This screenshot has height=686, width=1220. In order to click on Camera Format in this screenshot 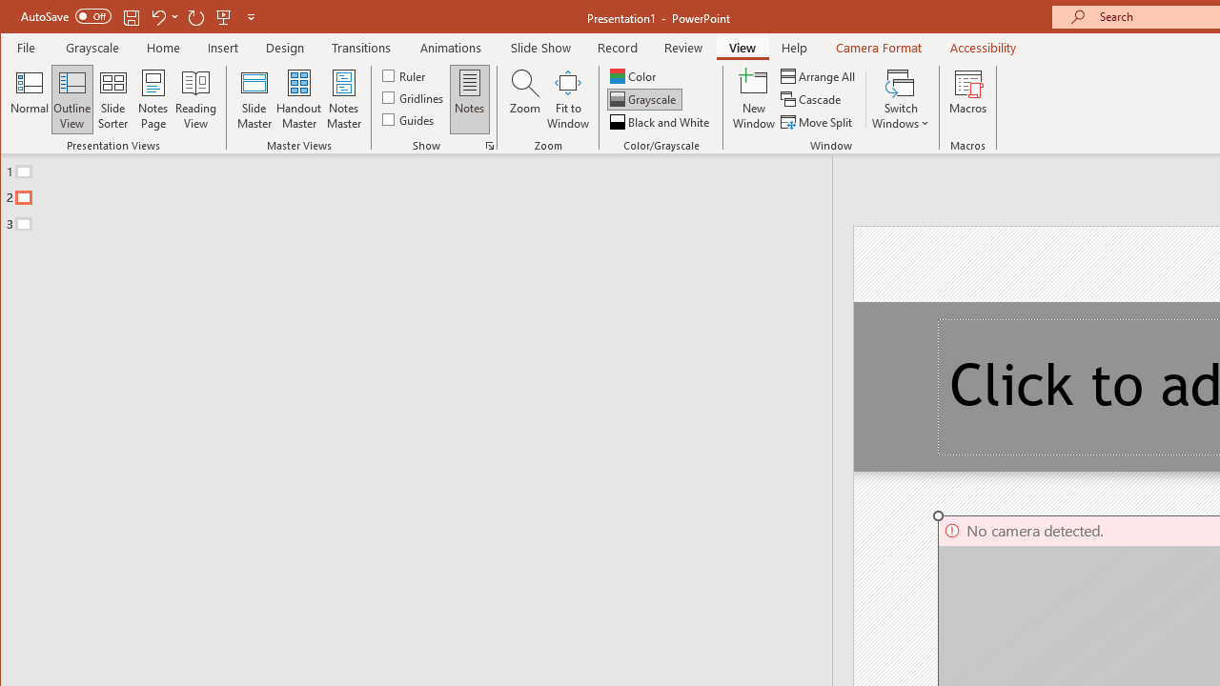, I will do `click(878, 48)`.